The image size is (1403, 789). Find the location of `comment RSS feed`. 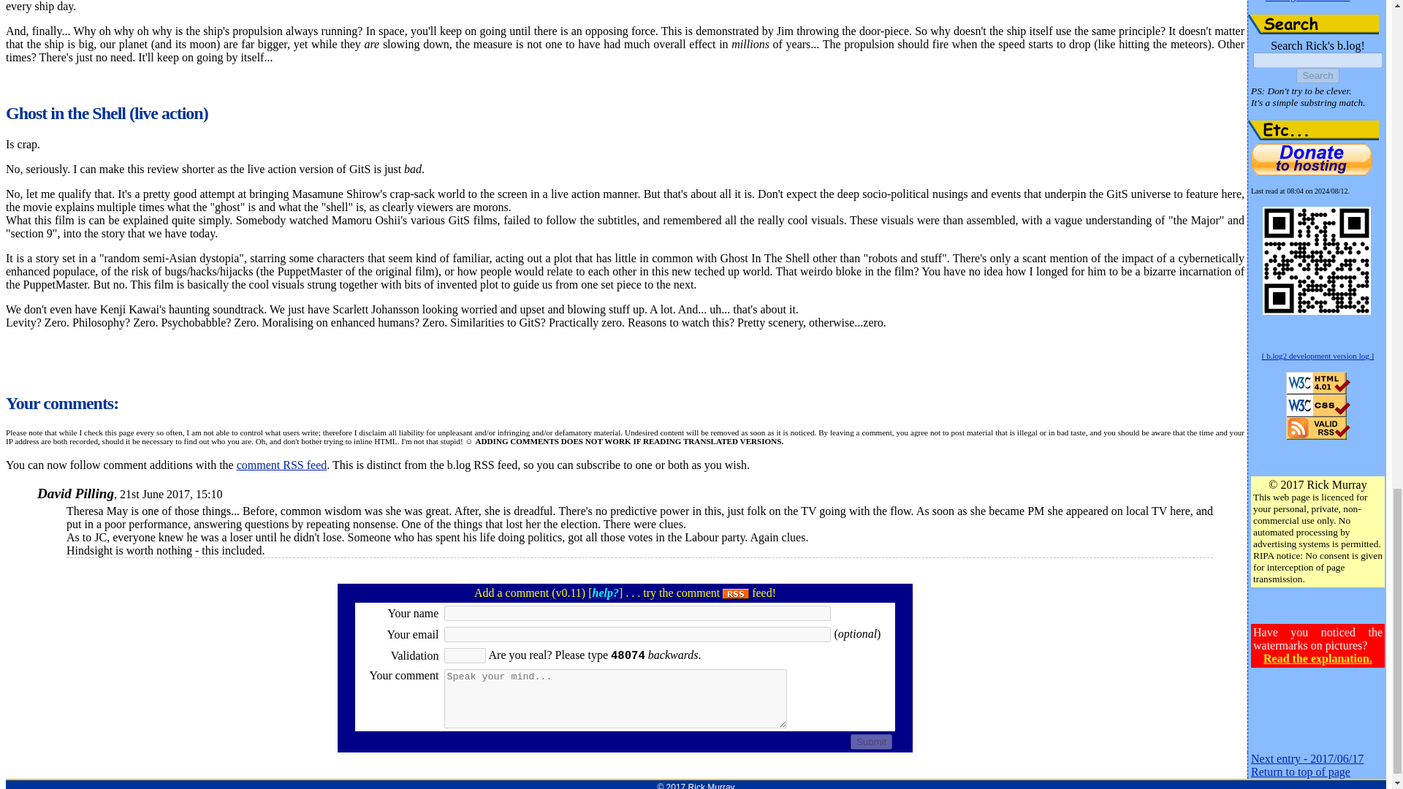

comment RSS feed is located at coordinates (282, 465).